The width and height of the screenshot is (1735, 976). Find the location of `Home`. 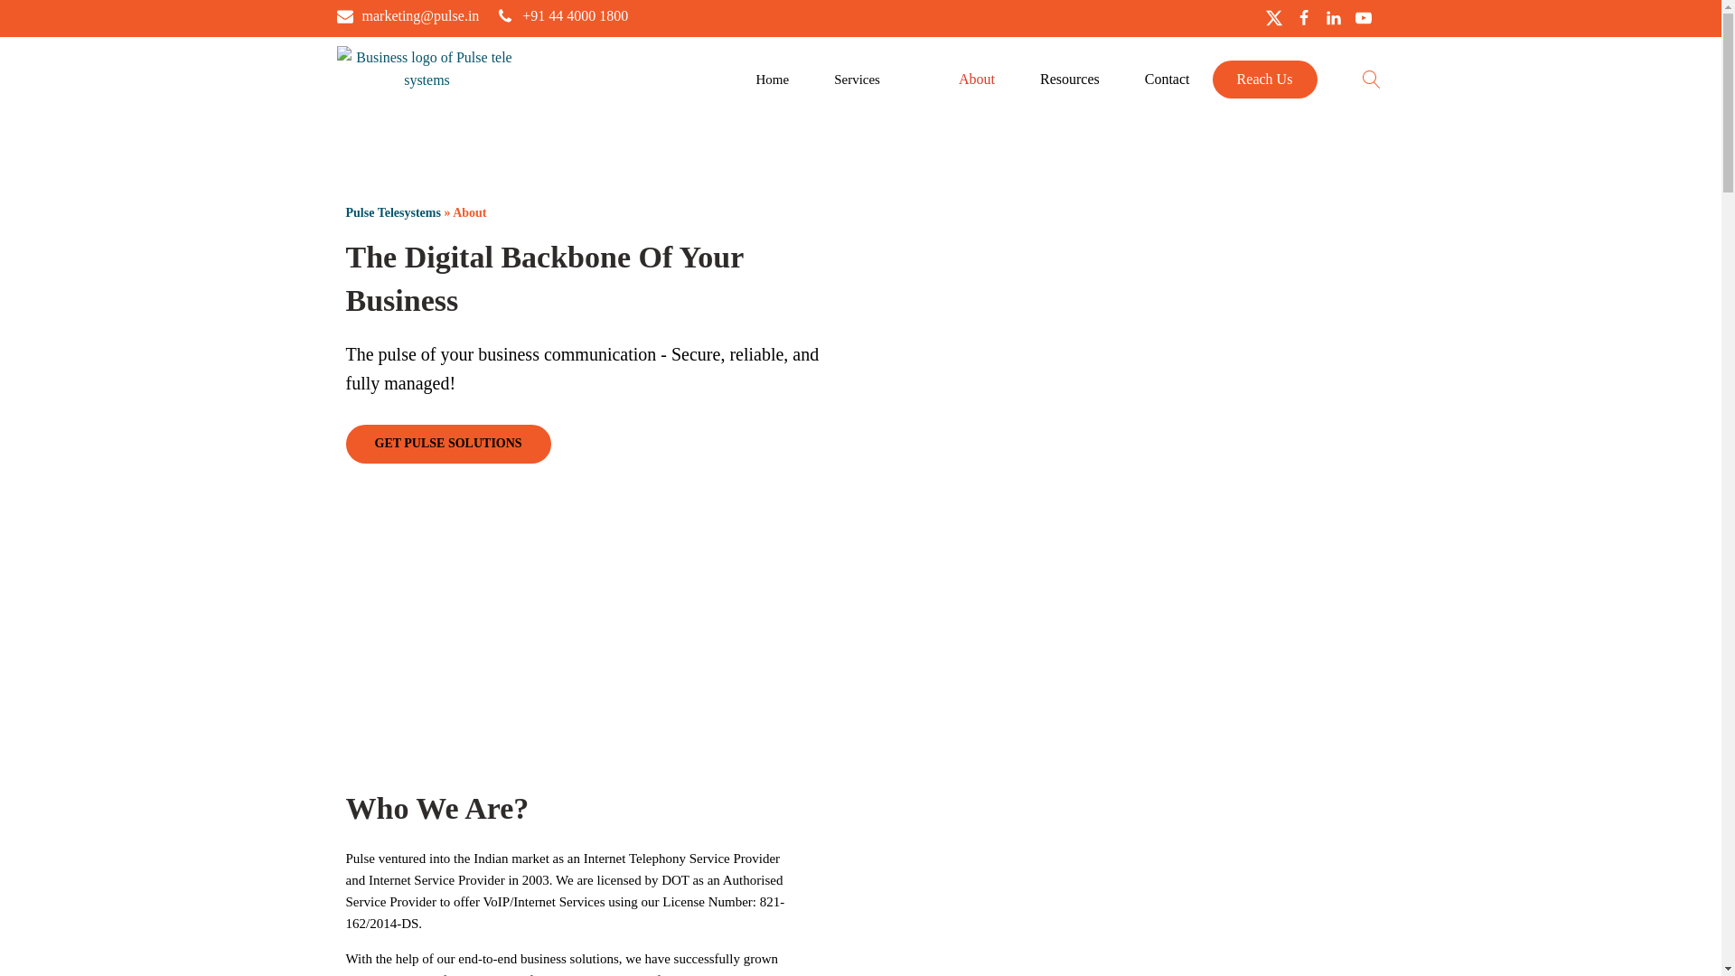

Home is located at coordinates (772, 80).